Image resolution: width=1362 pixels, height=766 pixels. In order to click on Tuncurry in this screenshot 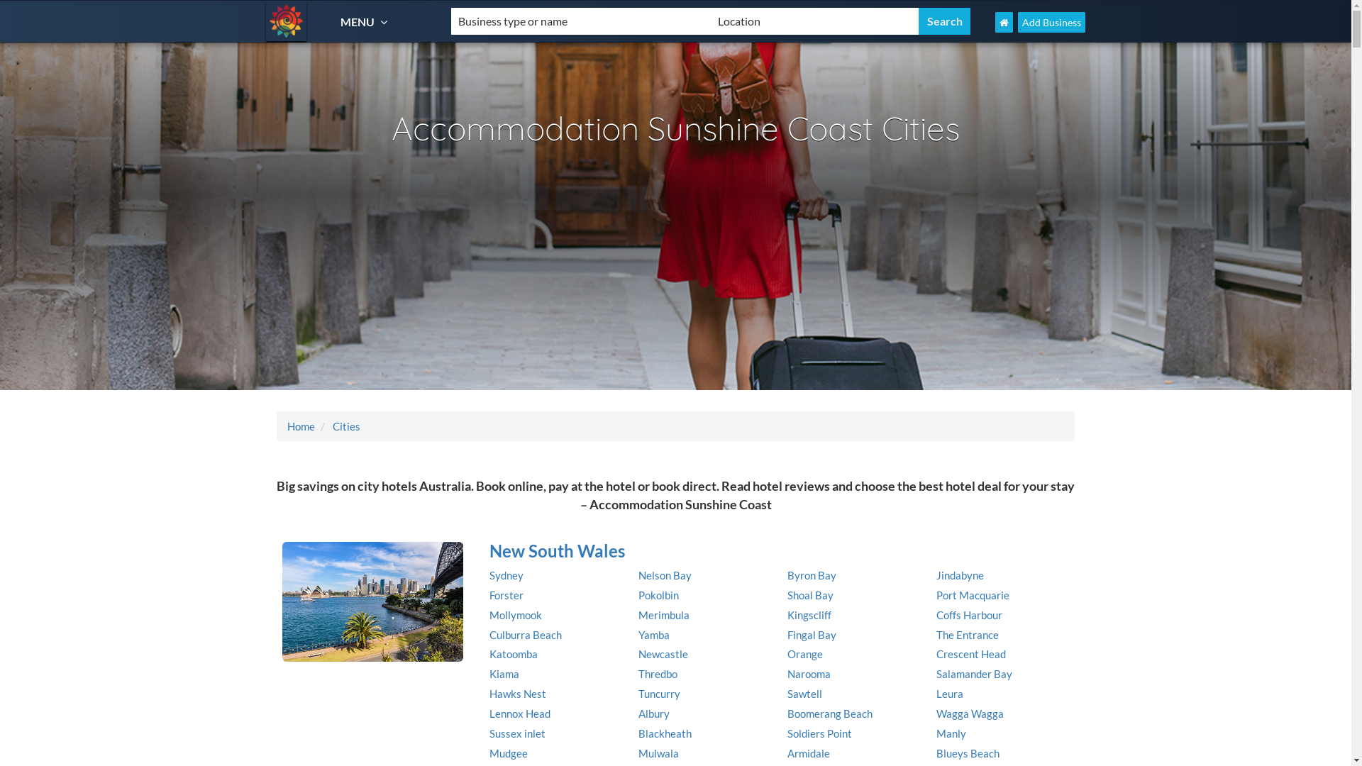, I will do `click(660, 694)`.